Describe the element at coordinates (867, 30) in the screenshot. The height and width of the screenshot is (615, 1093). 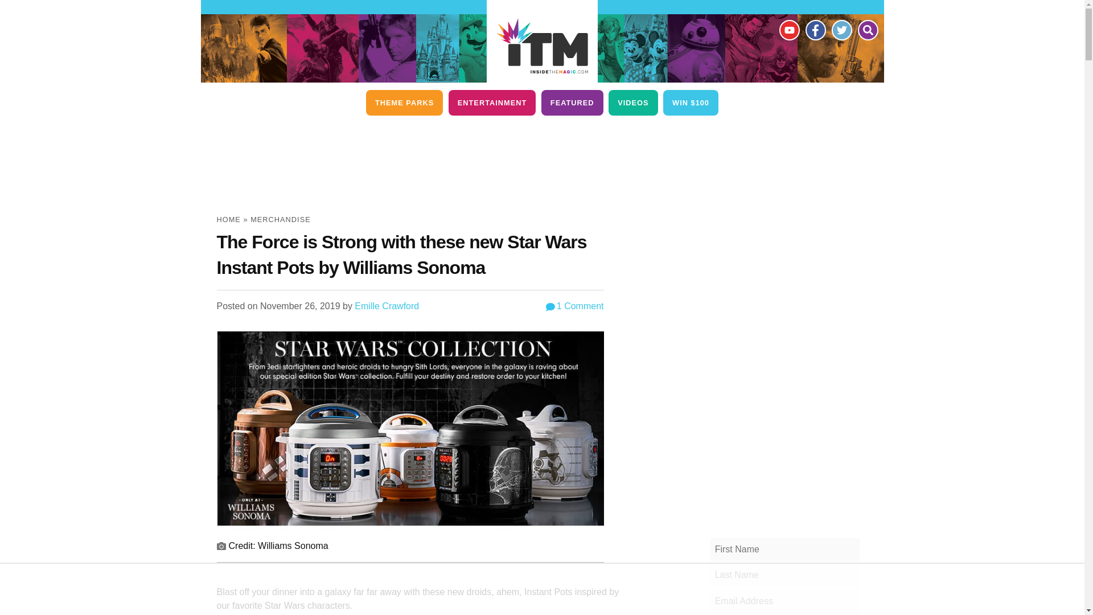
I see `Search` at that location.